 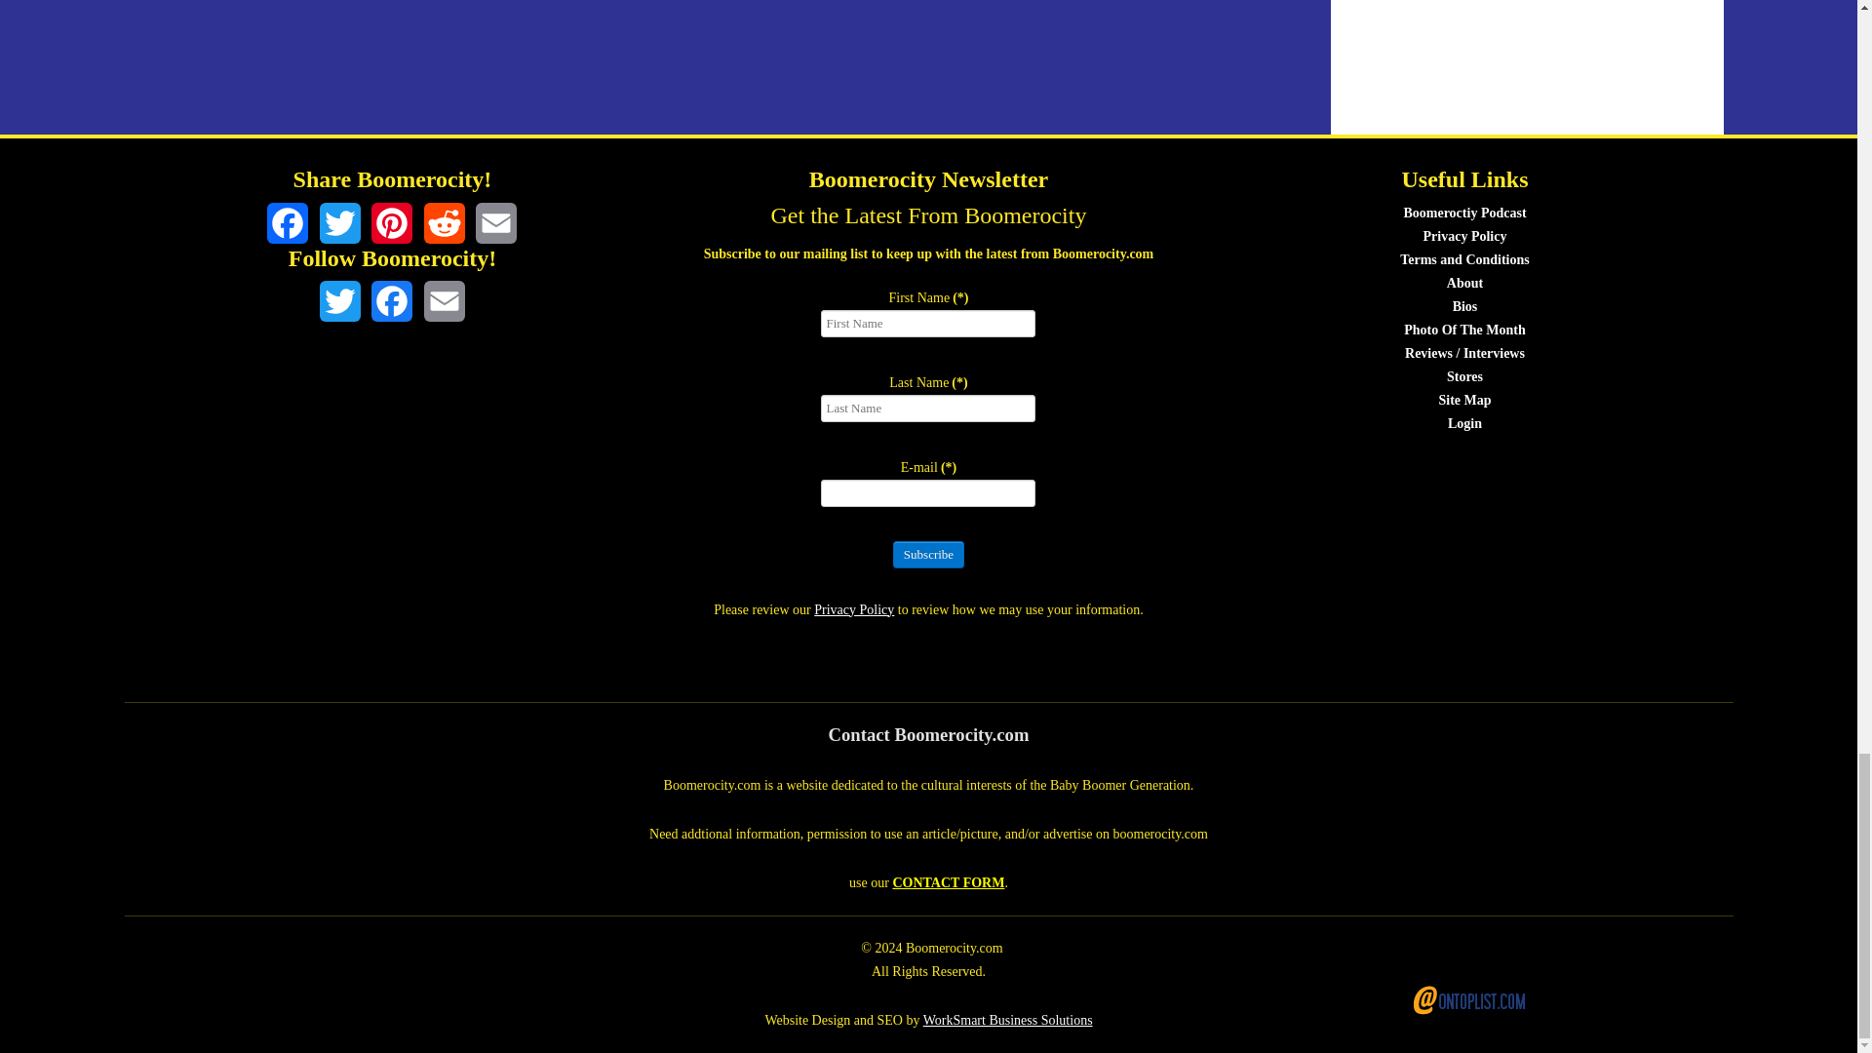 I want to click on Reddit, so click(x=445, y=222).